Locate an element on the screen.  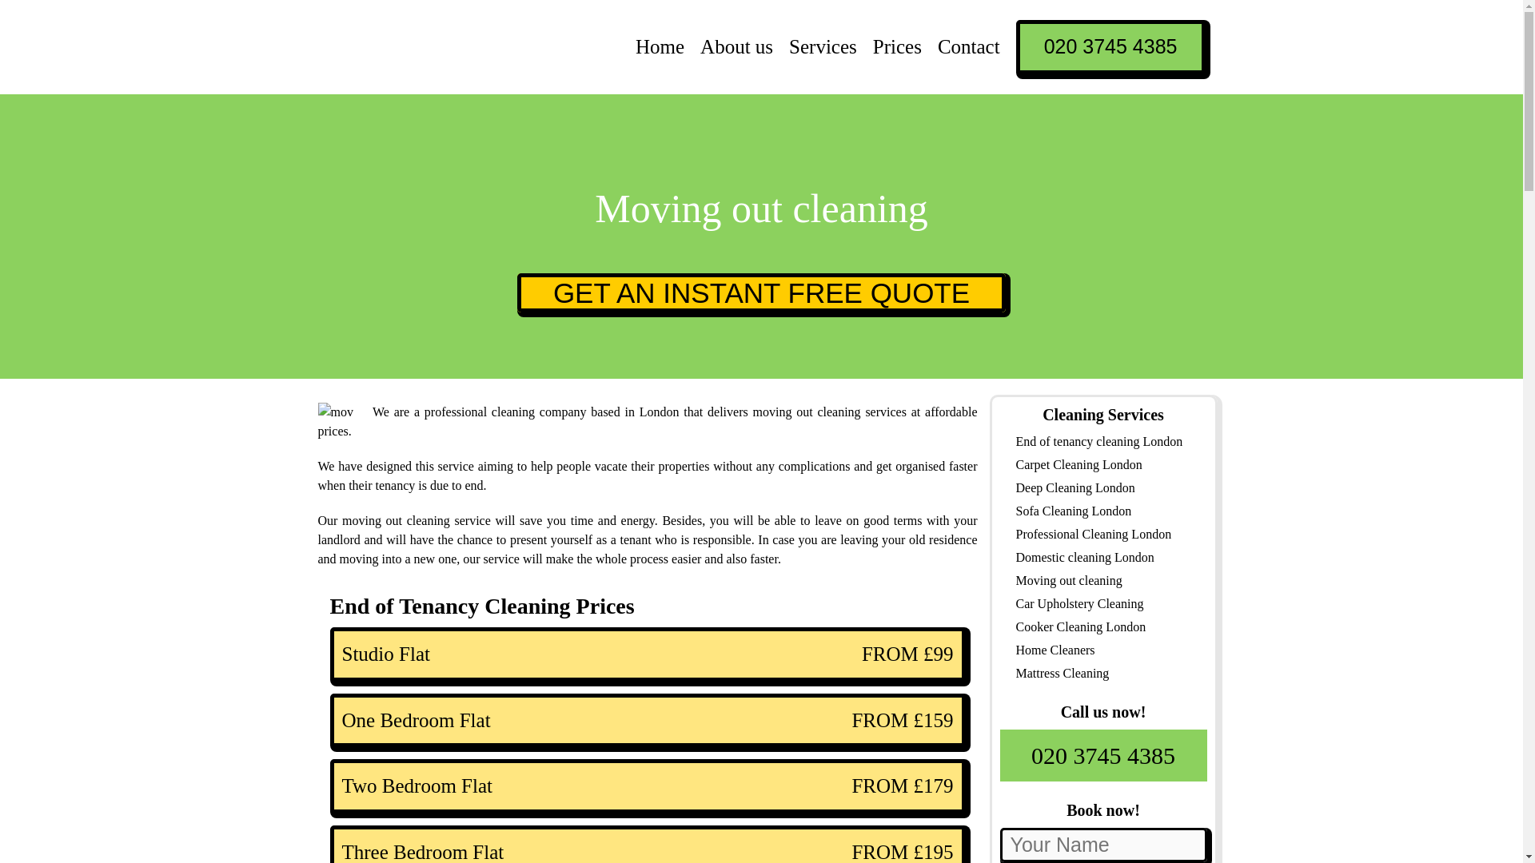
Car Upholstery Cleaning is located at coordinates (1079, 603).